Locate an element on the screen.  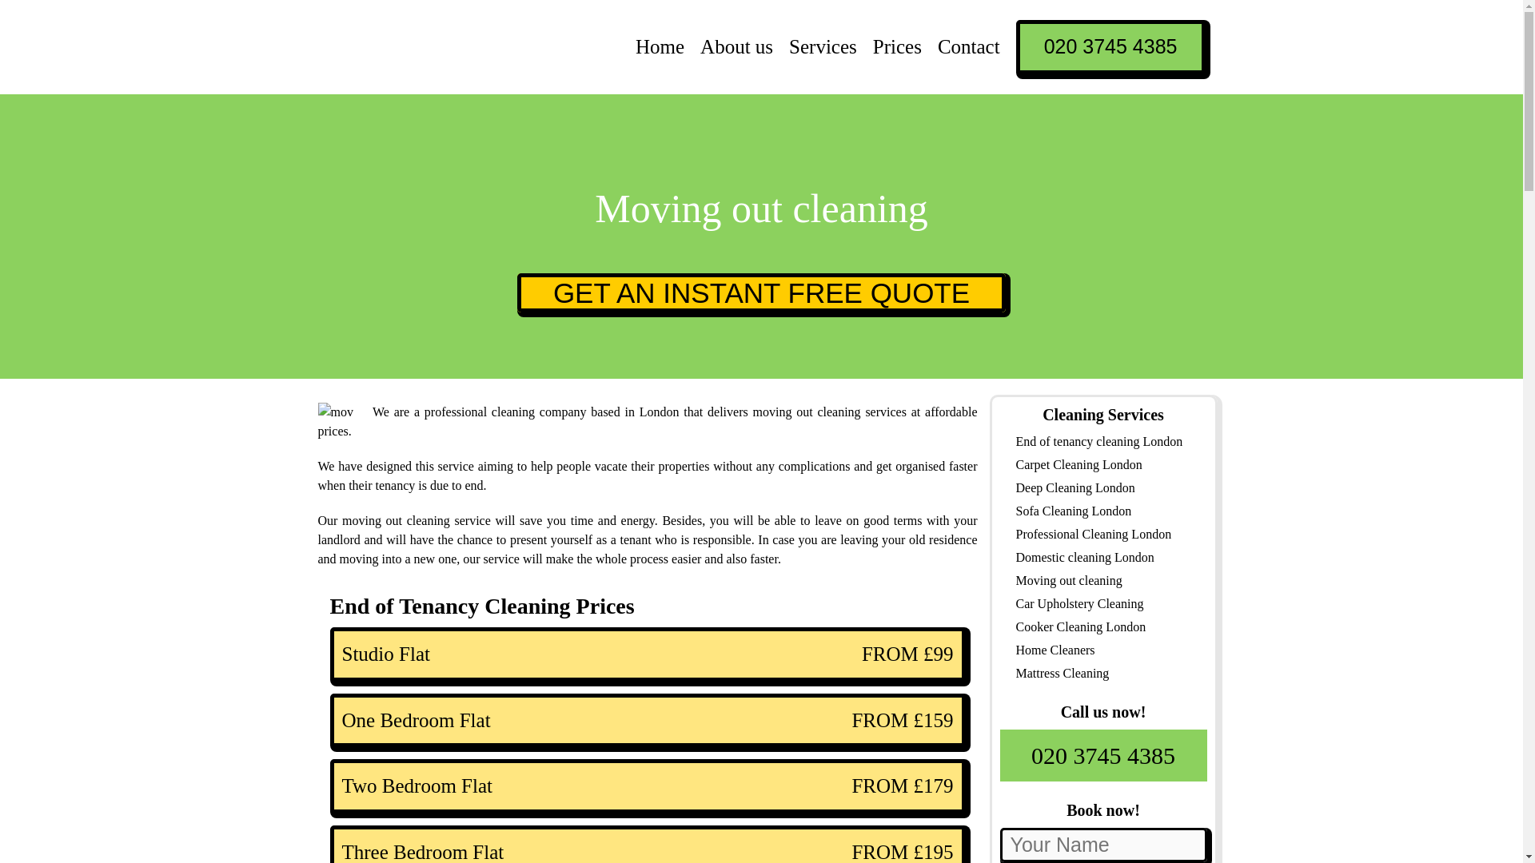
Car Upholstery Cleaning is located at coordinates (1079, 603).